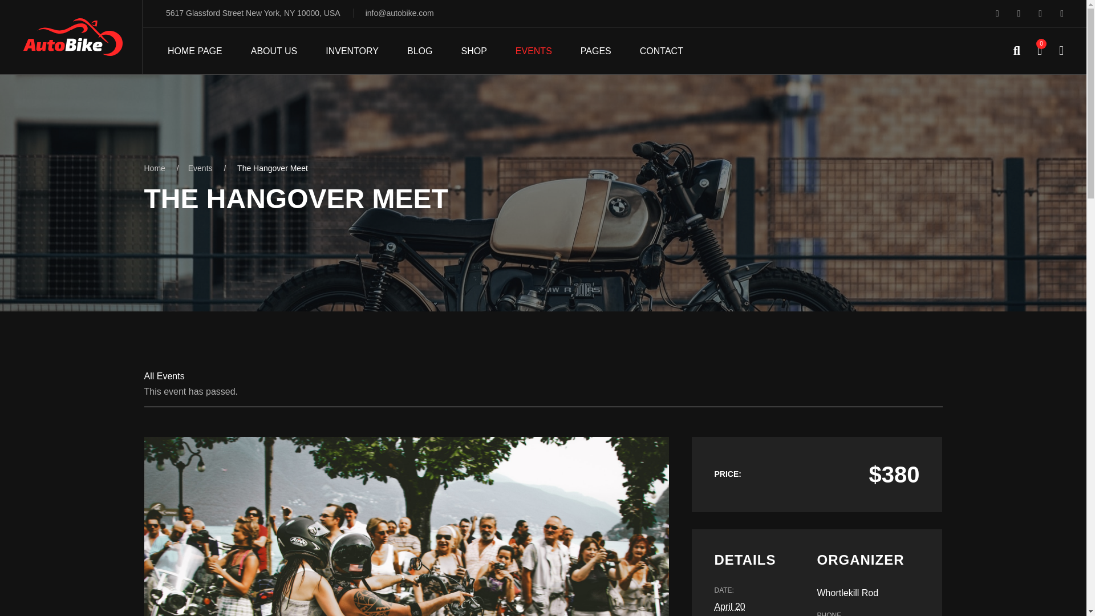 The width and height of the screenshot is (1095, 616). Describe the element at coordinates (200, 168) in the screenshot. I see `Events` at that location.